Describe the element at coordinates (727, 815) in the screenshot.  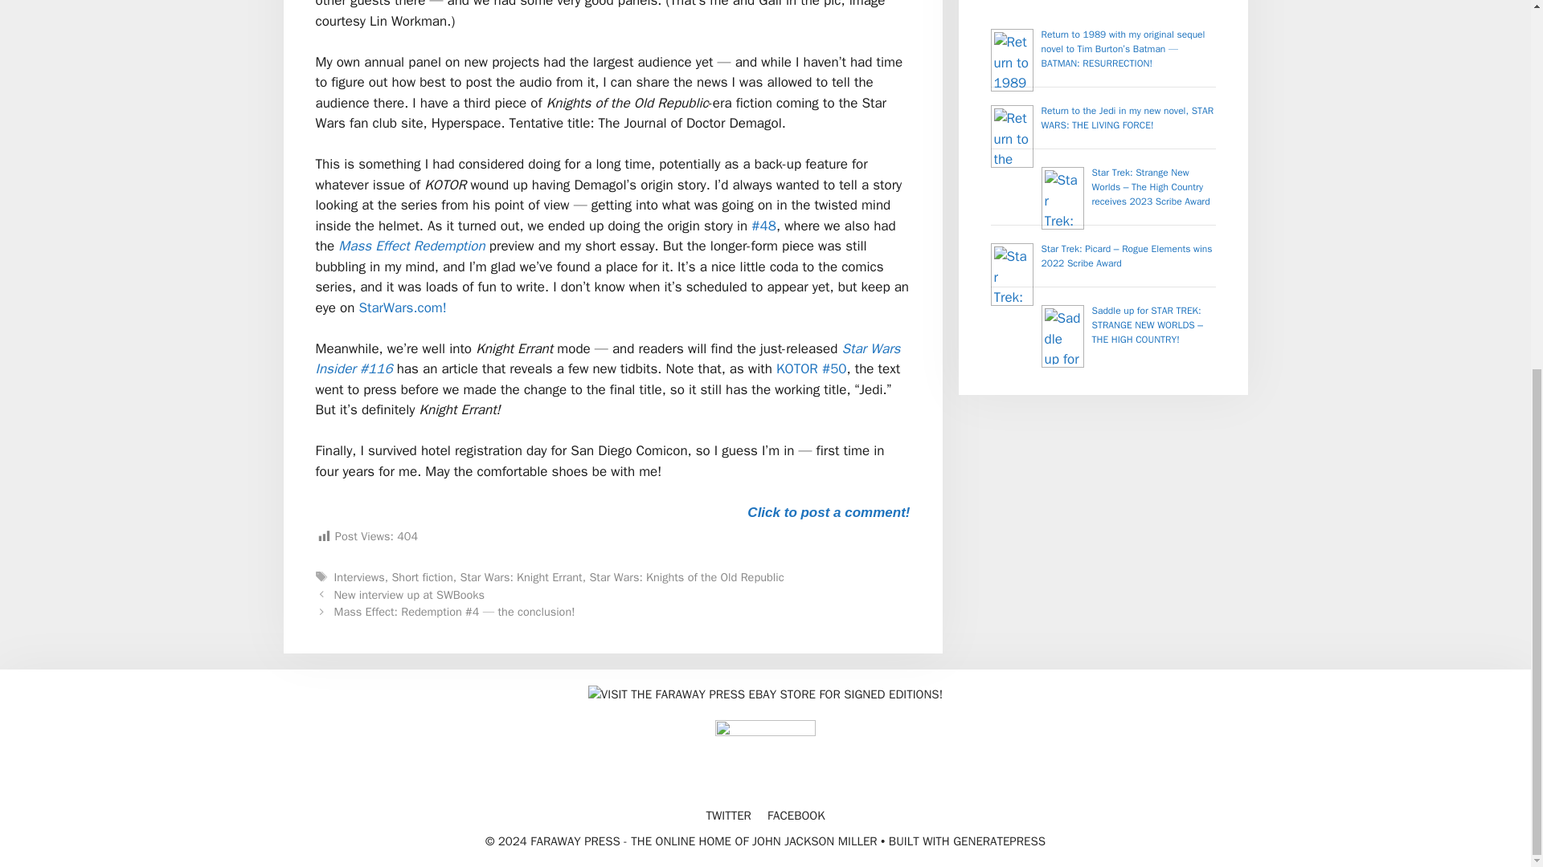
I see `TWITTER` at that location.